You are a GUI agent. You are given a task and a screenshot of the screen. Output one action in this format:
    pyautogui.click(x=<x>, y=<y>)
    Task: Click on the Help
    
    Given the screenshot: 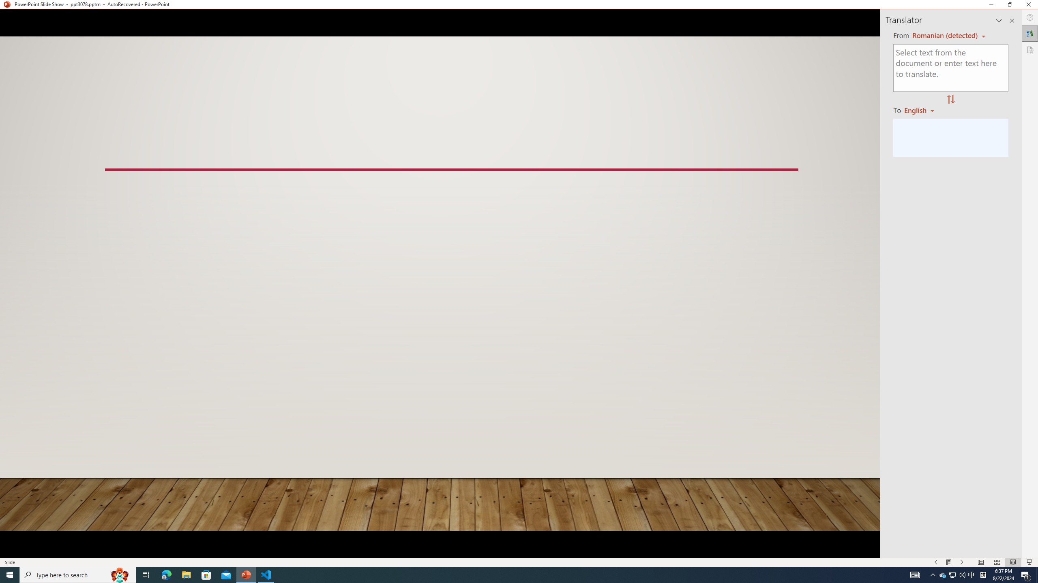 What is the action you would take?
    pyautogui.click(x=1030, y=17)
    